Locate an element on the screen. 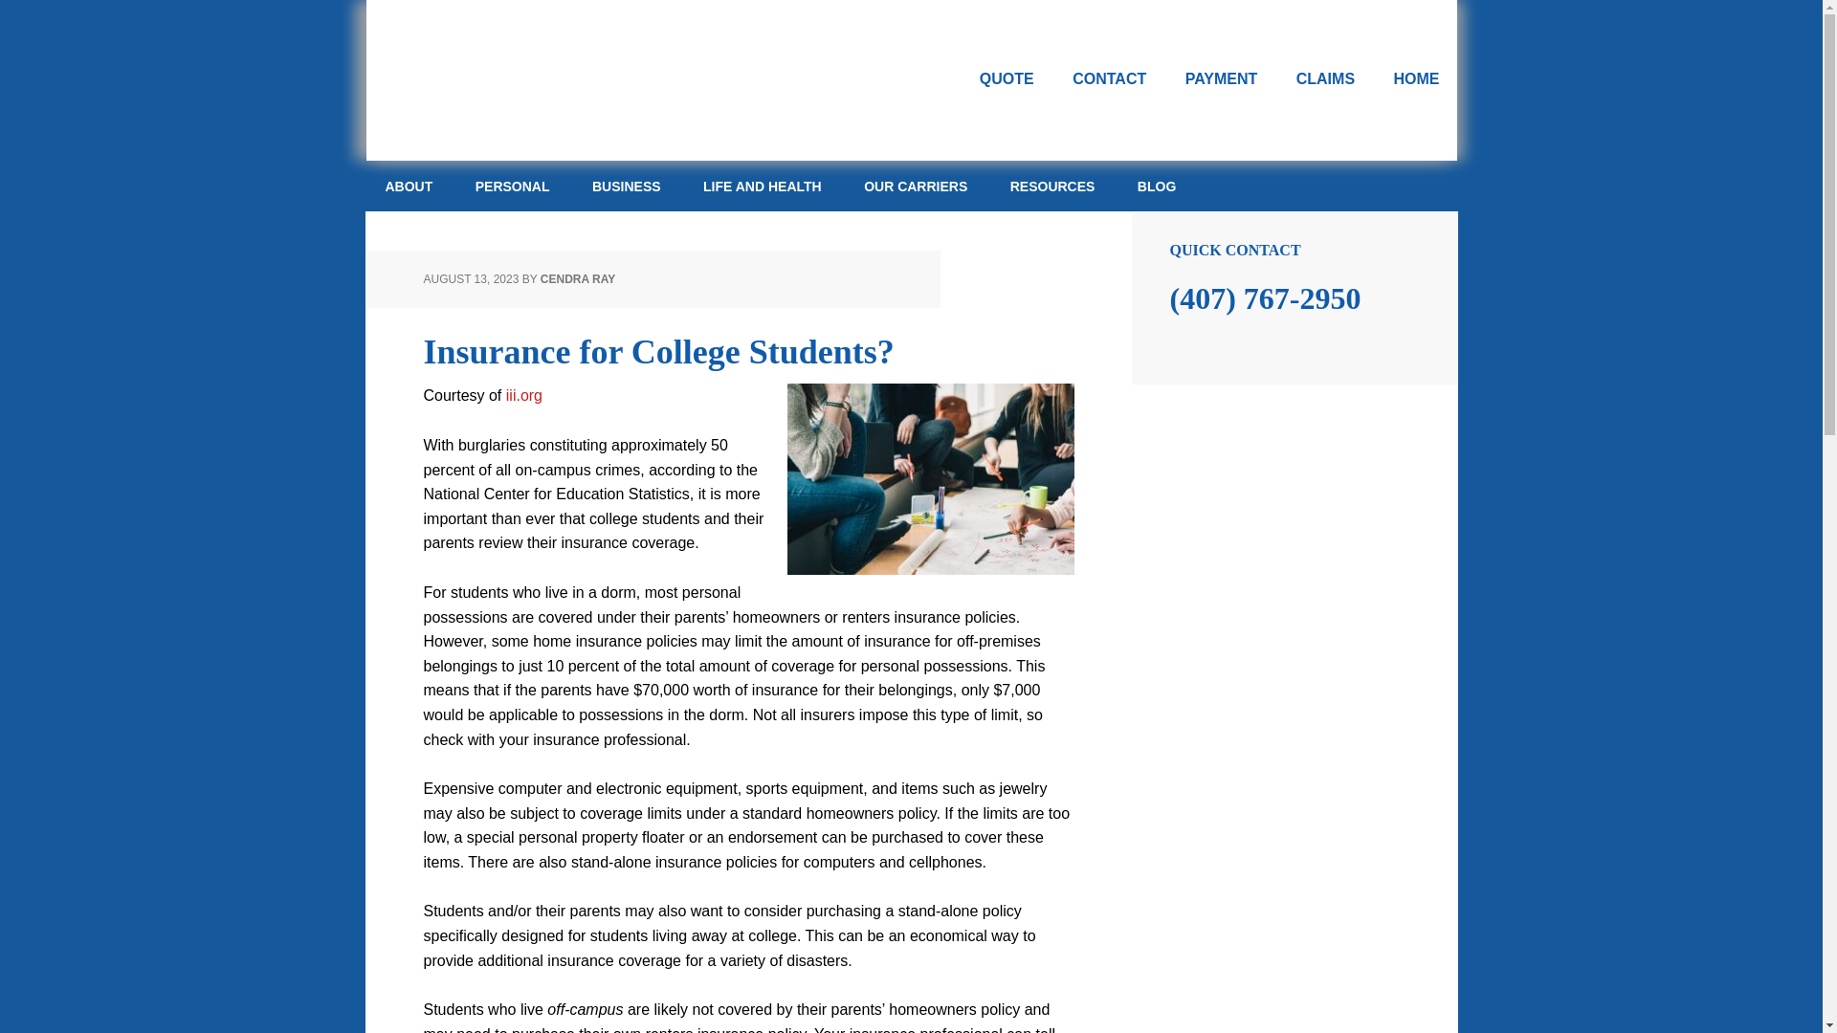 This screenshot has height=1033, width=1837. RESOURCES is located at coordinates (1052, 187).